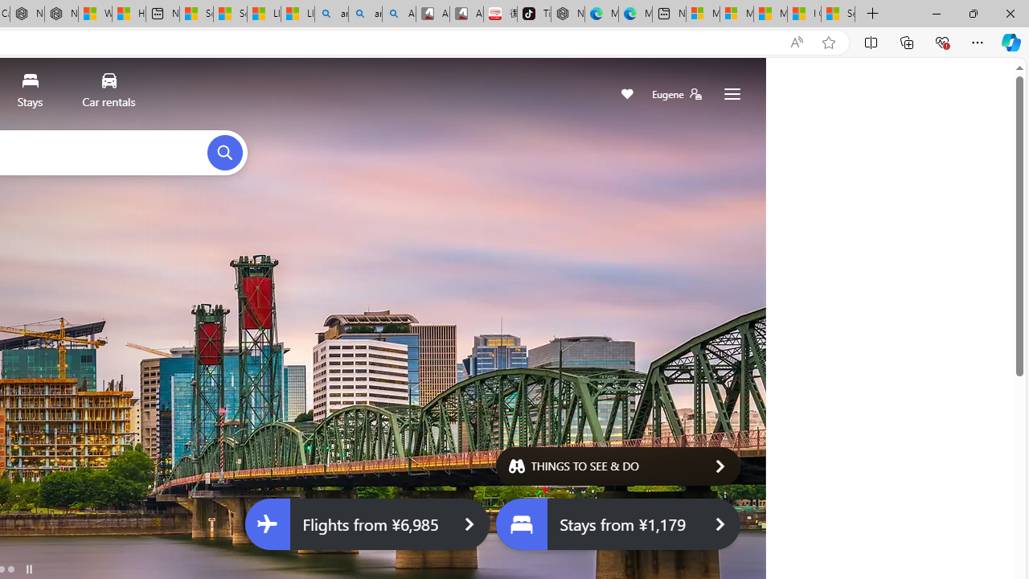  What do you see at coordinates (1011, 42) in the screenshot?
I see `Copilot (Ctrl+Shift+.)` at bounding box center [1011, 42].